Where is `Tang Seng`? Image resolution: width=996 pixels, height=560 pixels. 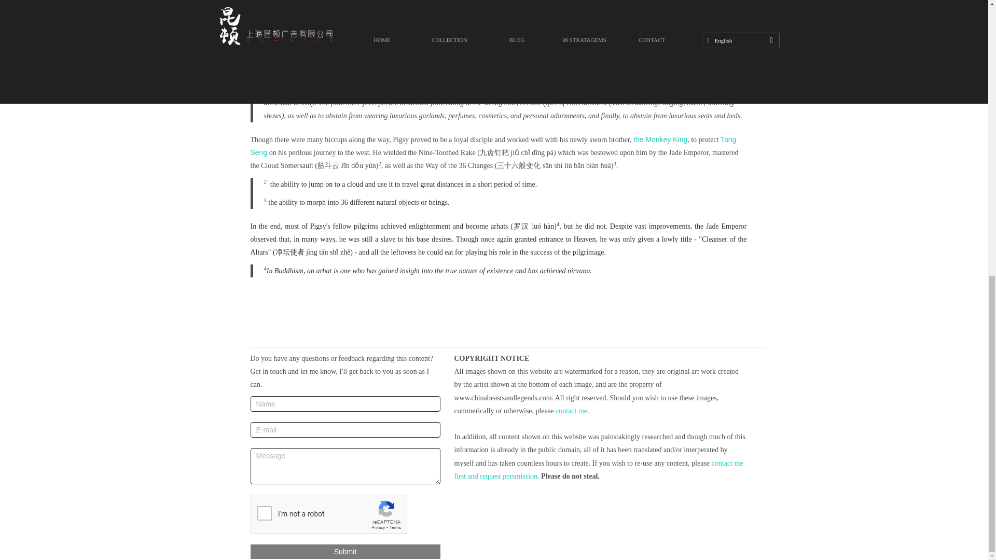
Tang Seng is located at coordinates (707, 45).